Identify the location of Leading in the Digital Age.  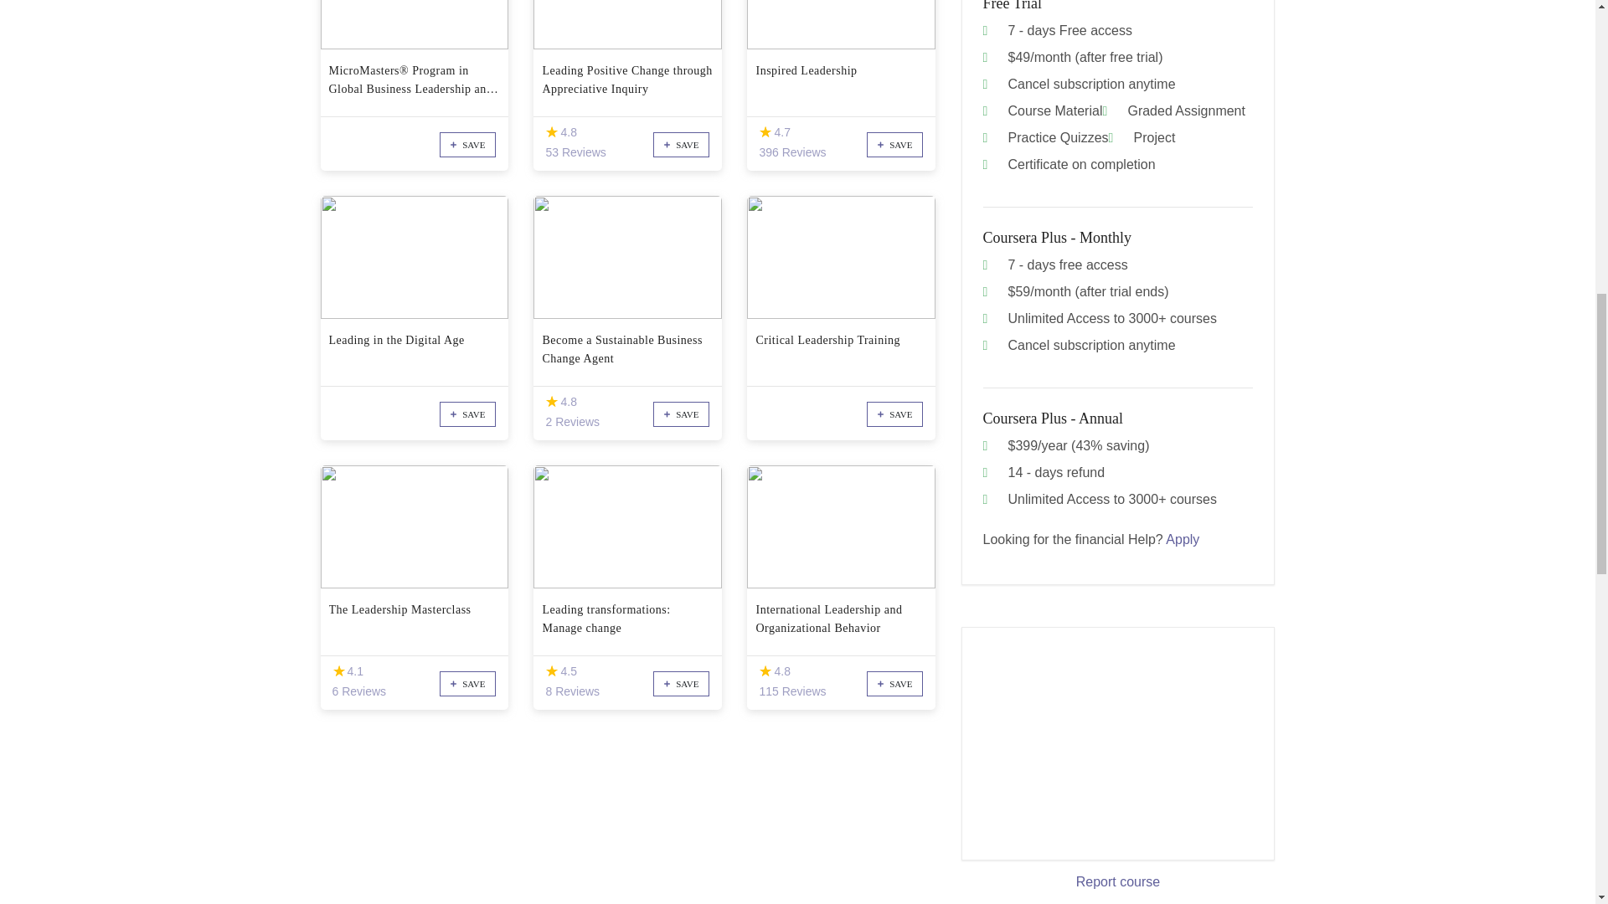
(414, 350).